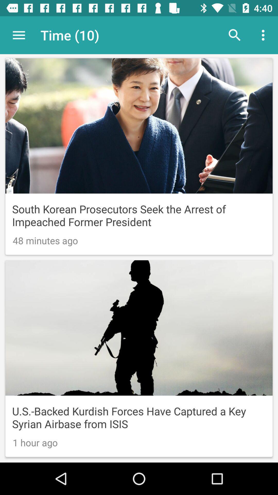 This screenshot has height=495, width=278. Describe the element at coordinates (139, 358) in the screenshot. I see `click on the image in which the text says usbacked kurdish forces have captured a key syrian airbase from isis` at that location.